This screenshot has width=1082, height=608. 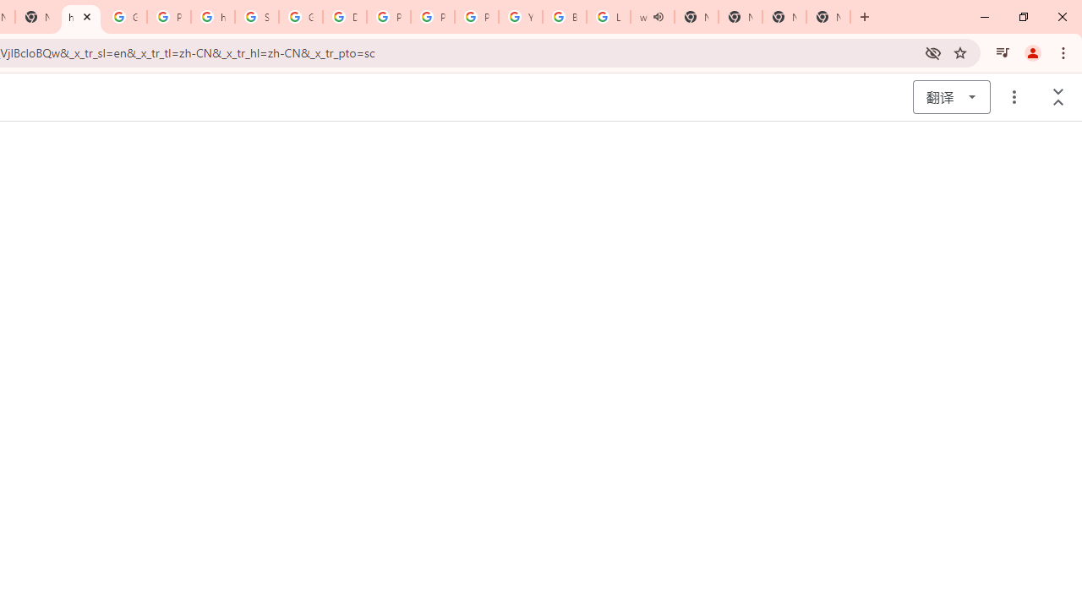 What do you see at coordinates (433, 17) in the screenshot?
I see `Privacy Help Center - Policies Help` at bounding box center [433, 17].